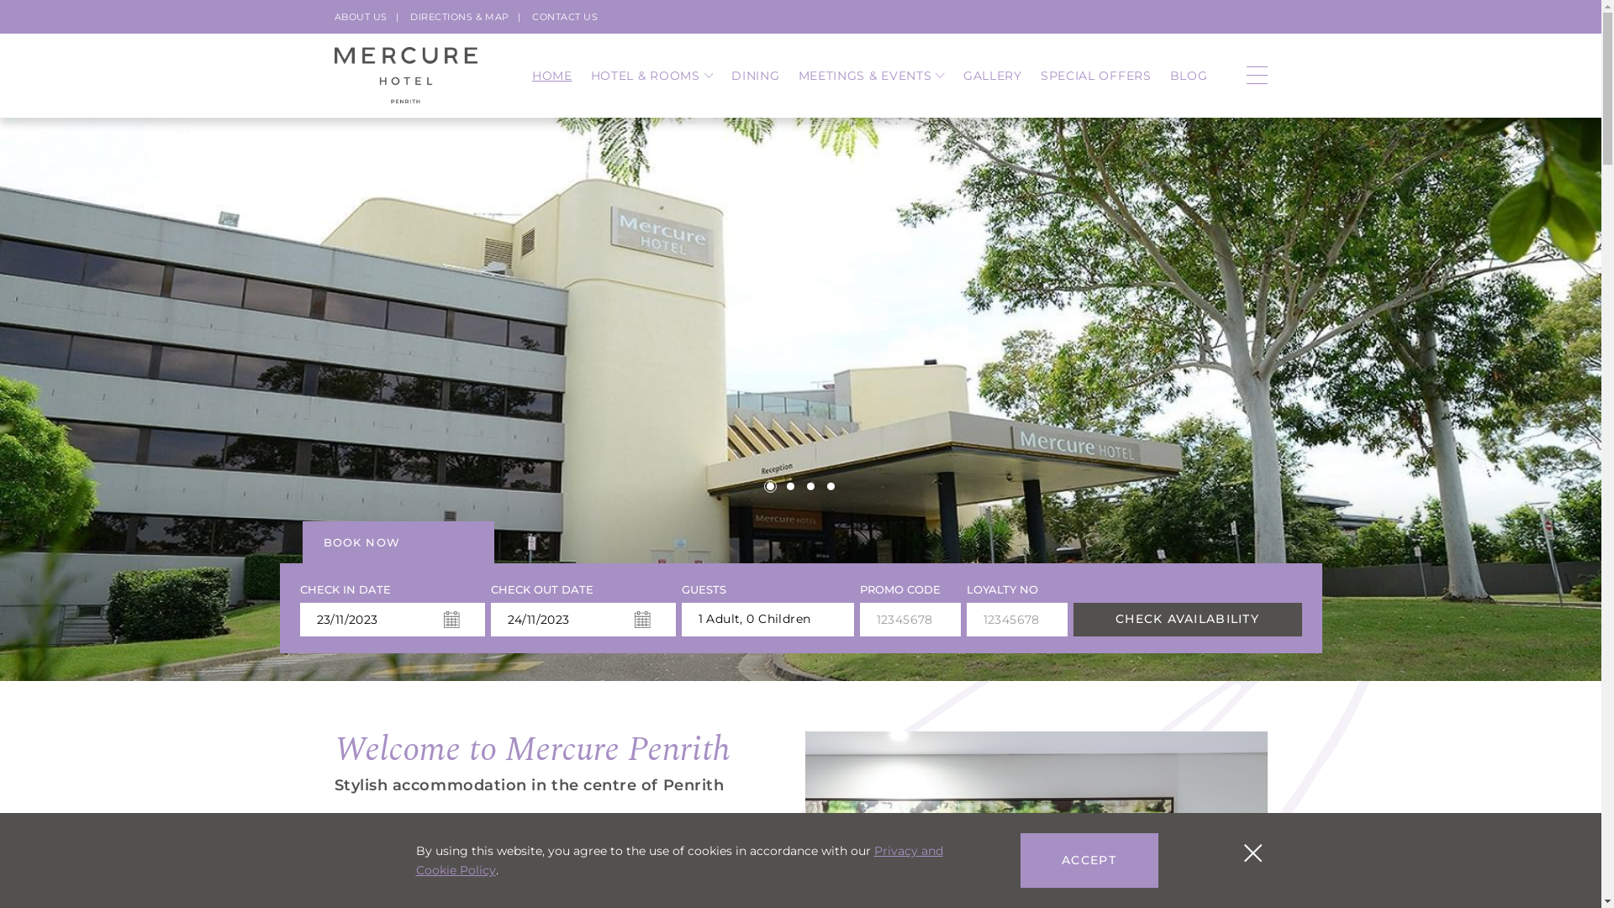 The height and width of the screenshot is (908, 1614). I want to click on ABOUT US, so click(361, 17).